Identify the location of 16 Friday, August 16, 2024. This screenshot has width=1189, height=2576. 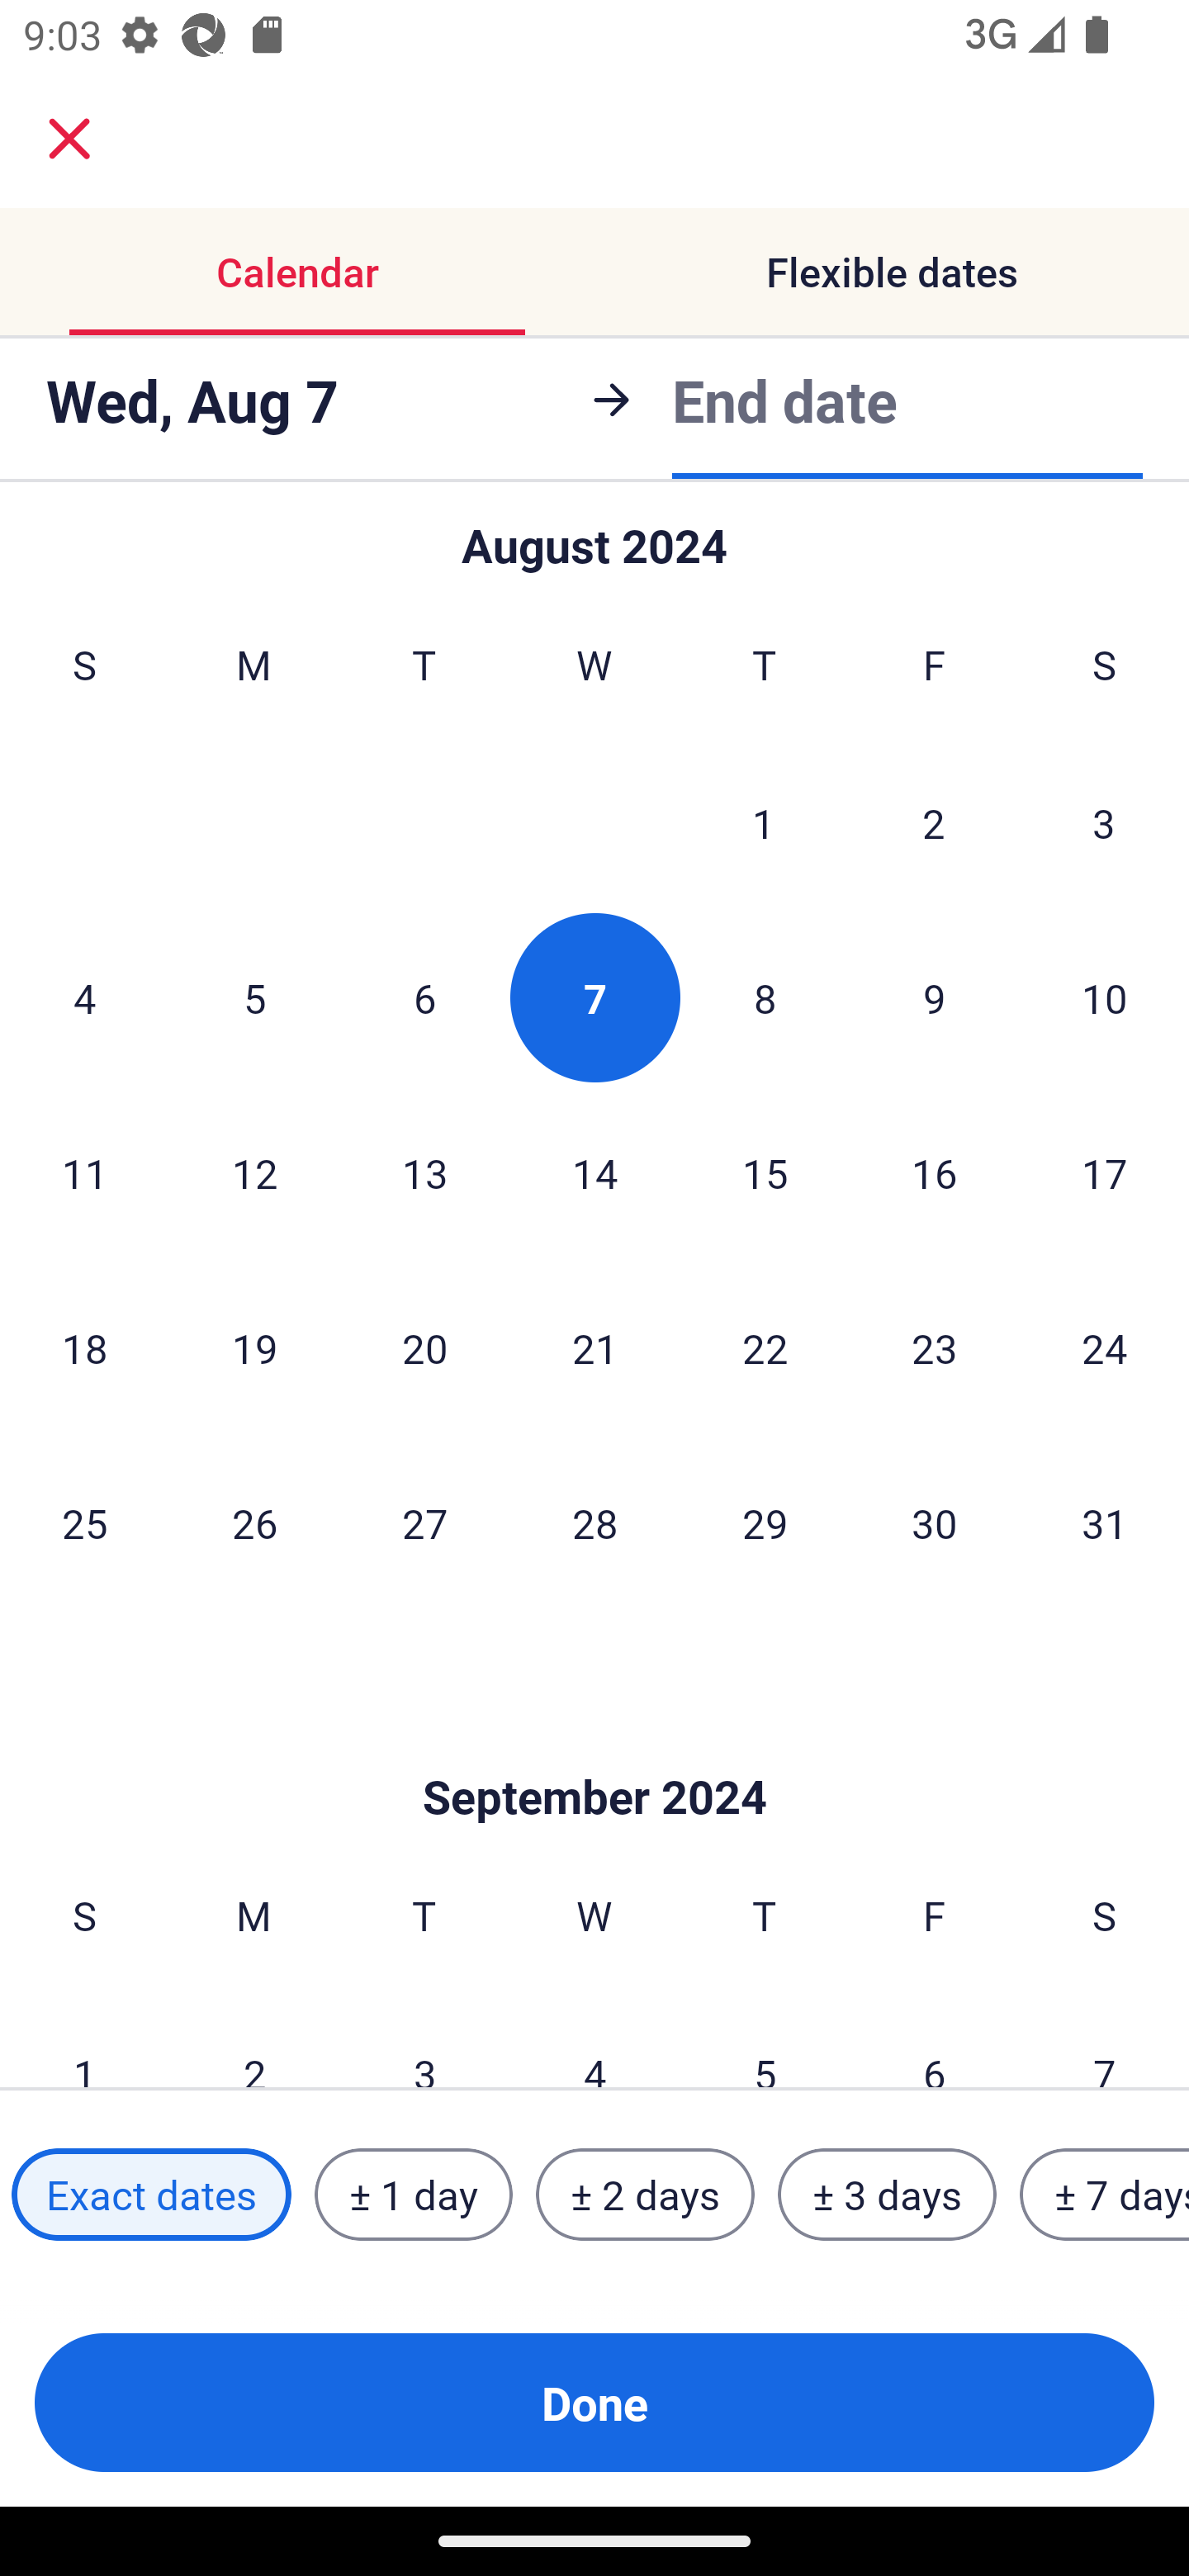
(935, 1172).